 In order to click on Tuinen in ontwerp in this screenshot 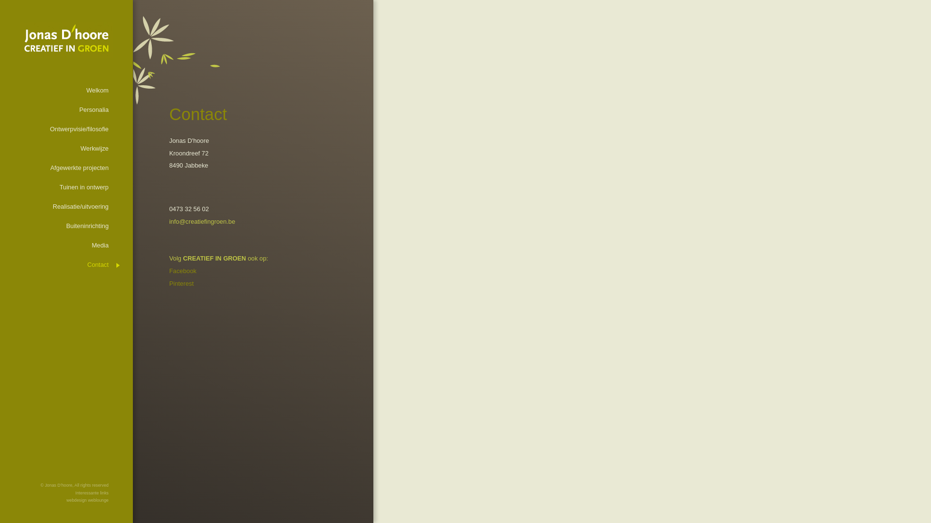, I will do `click(58, 187)`.